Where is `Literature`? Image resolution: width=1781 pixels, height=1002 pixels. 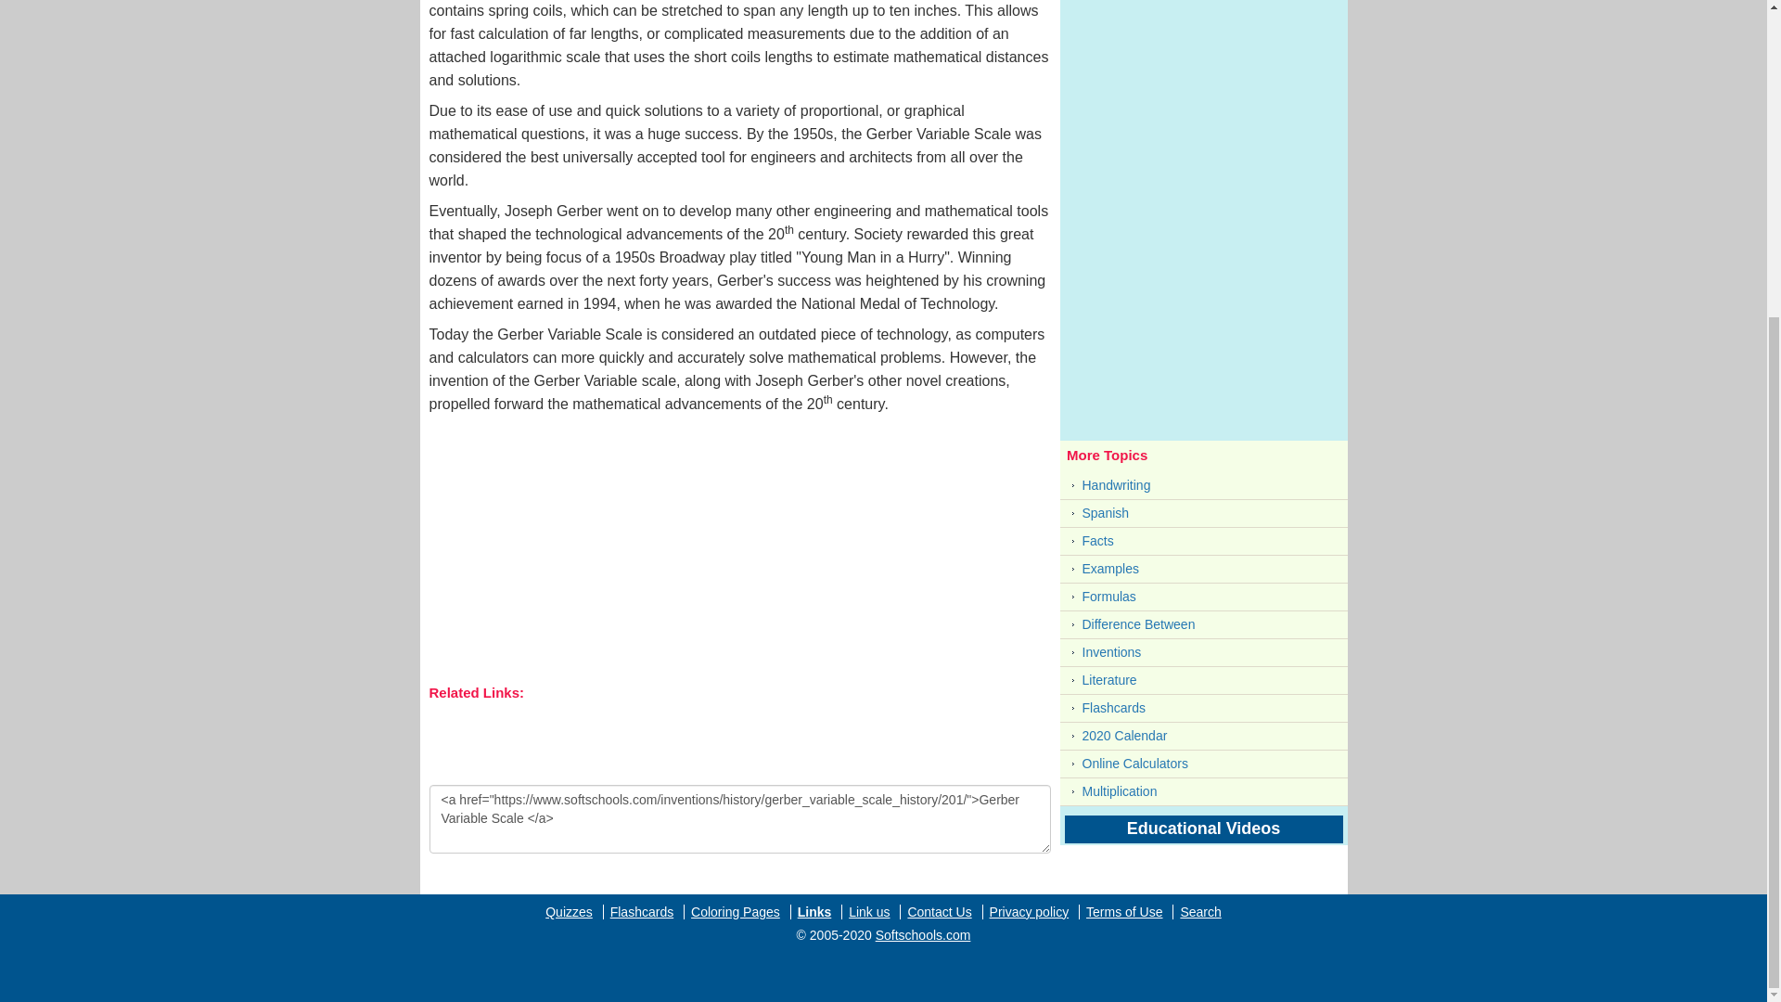
Literature is located at coordinates (1204, 681).